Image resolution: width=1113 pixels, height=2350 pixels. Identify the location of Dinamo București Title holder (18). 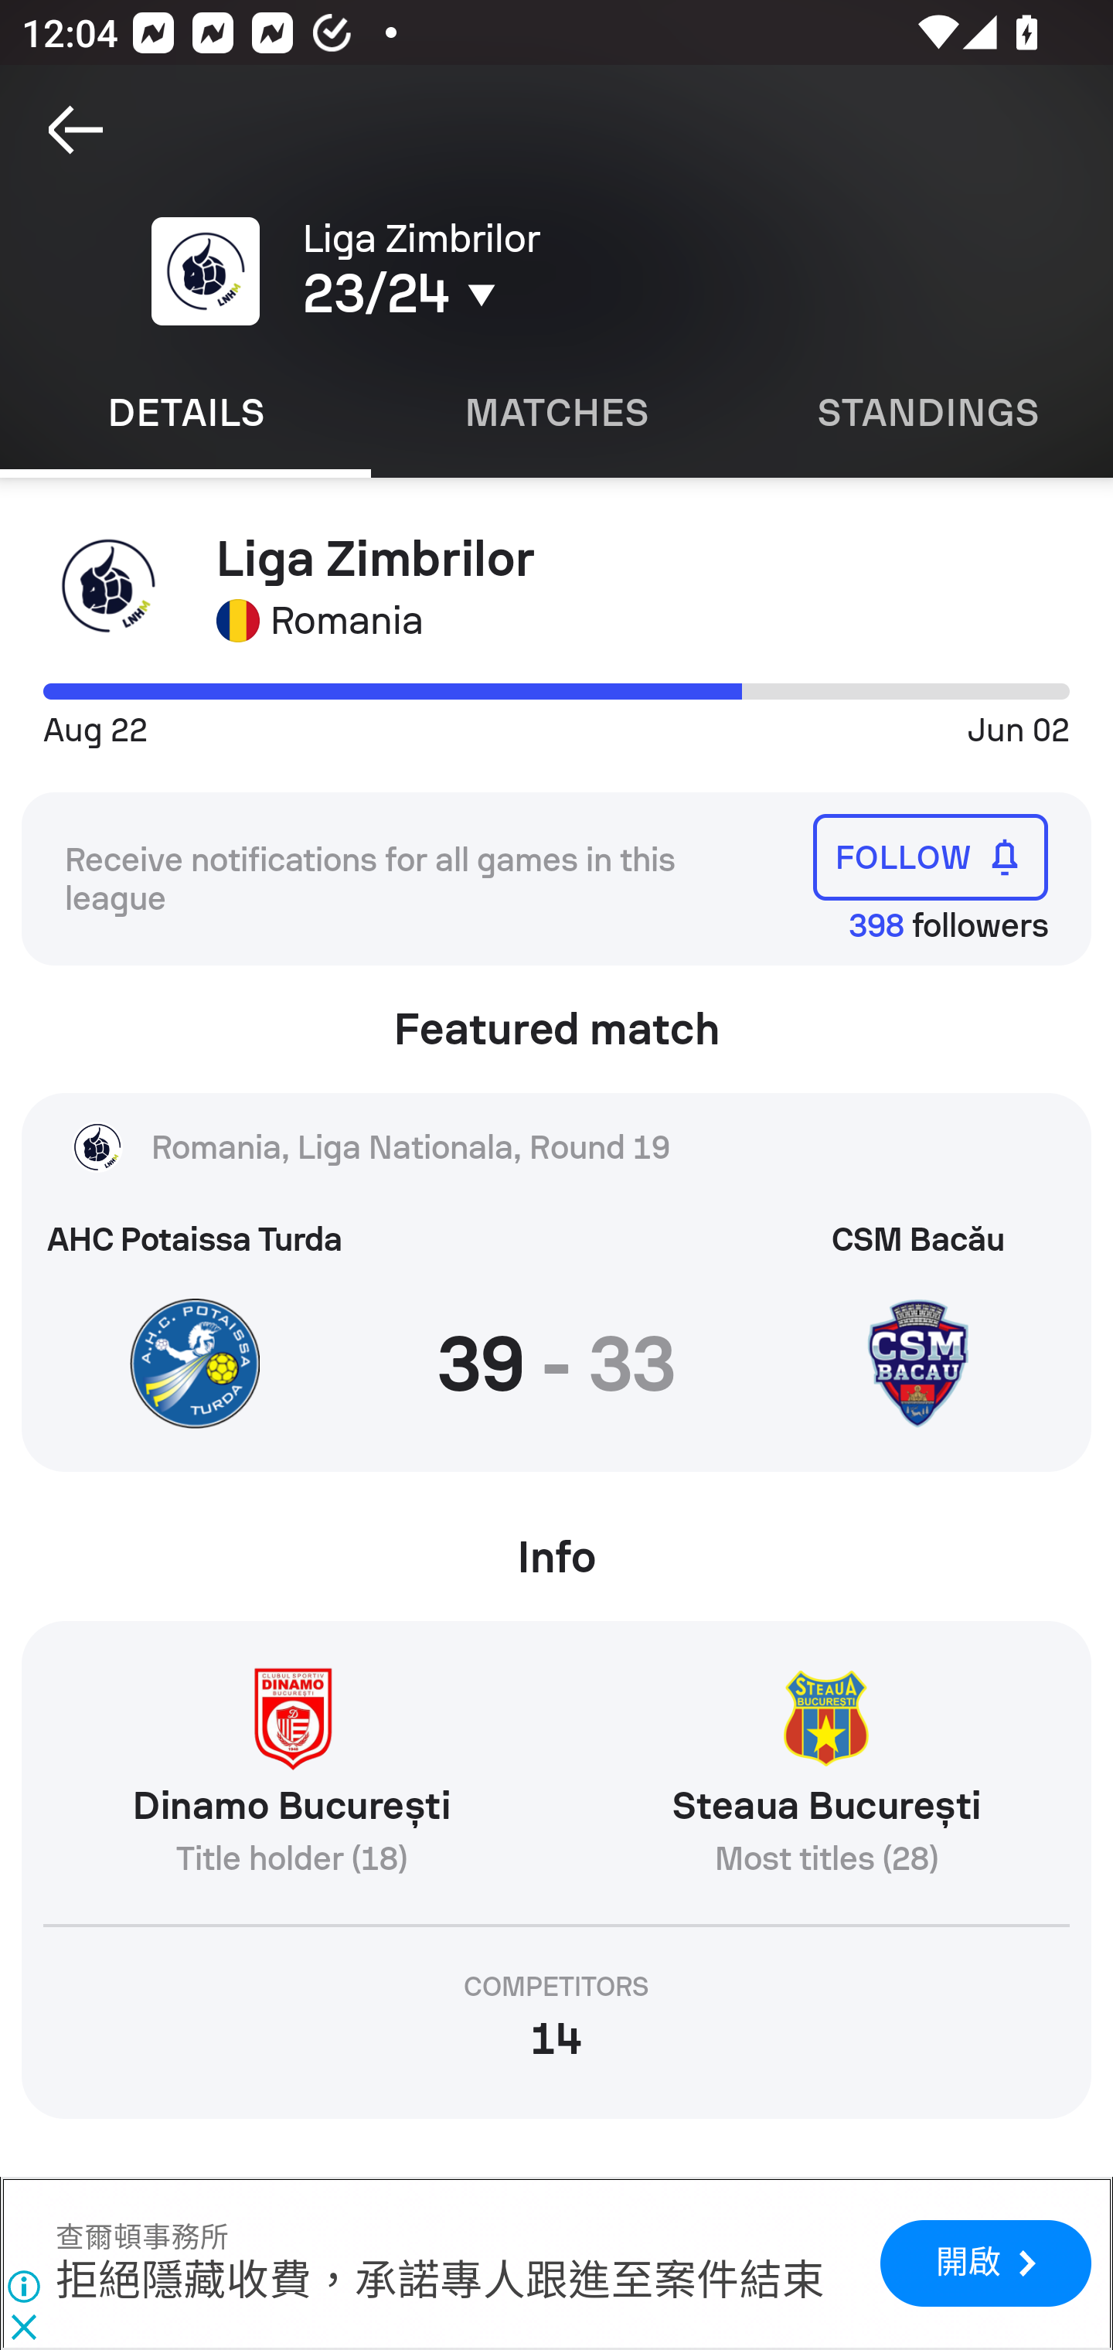
(291, 1783).